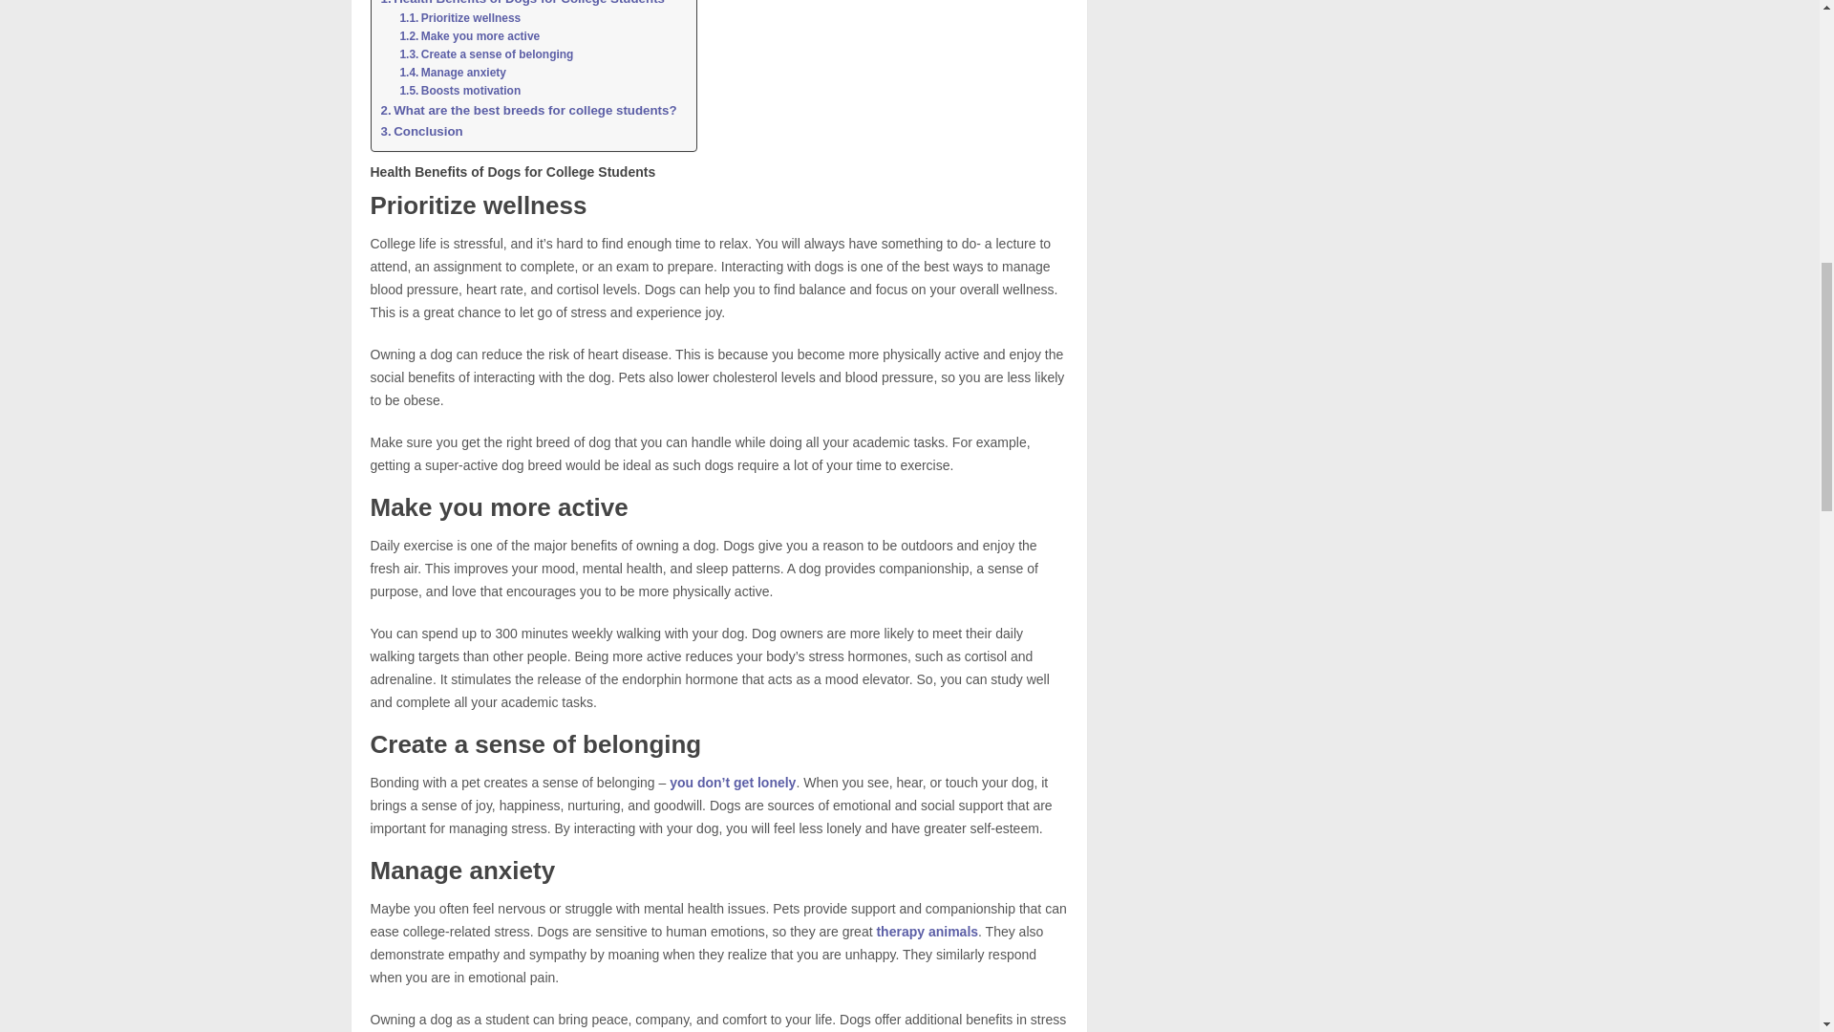 The height and width of the screenshot is (1032, 1834). I want to click on therapy animals, so click(927, 931).